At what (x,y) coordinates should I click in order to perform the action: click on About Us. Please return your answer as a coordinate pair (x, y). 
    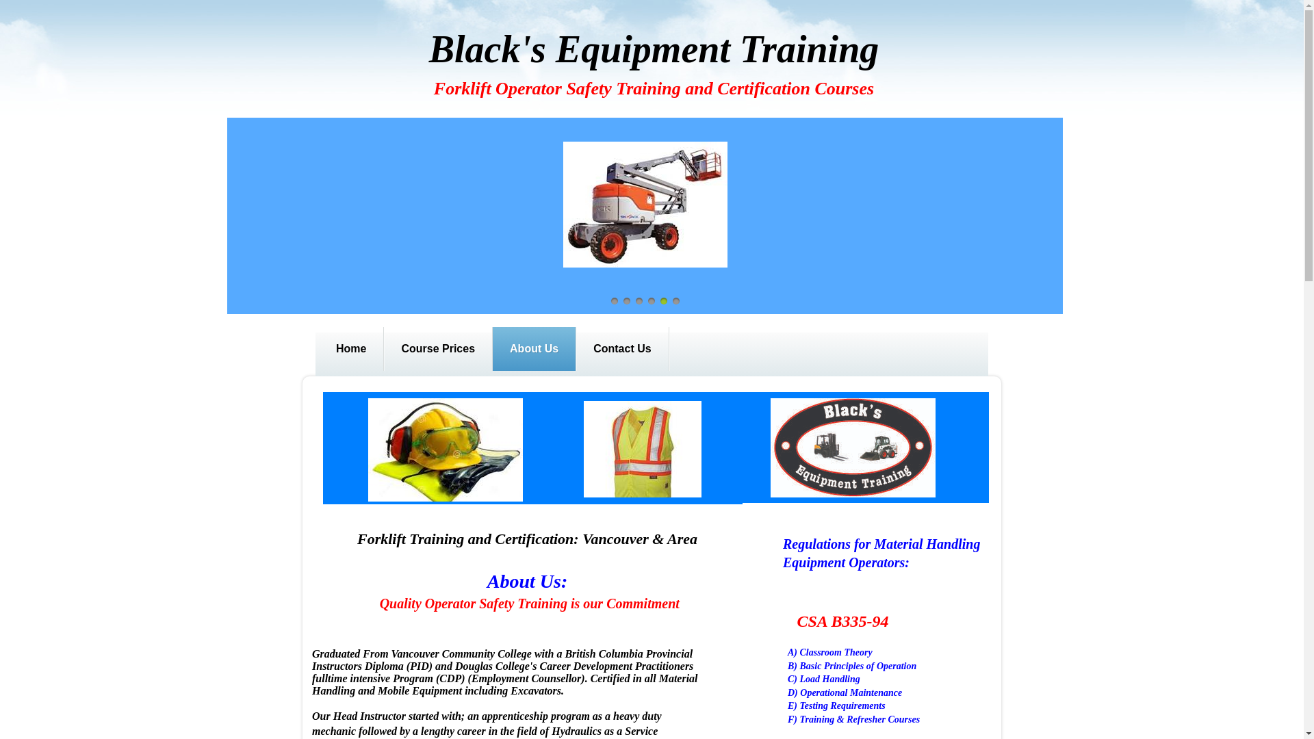
    Looking at the image, I should click on (534, 349).